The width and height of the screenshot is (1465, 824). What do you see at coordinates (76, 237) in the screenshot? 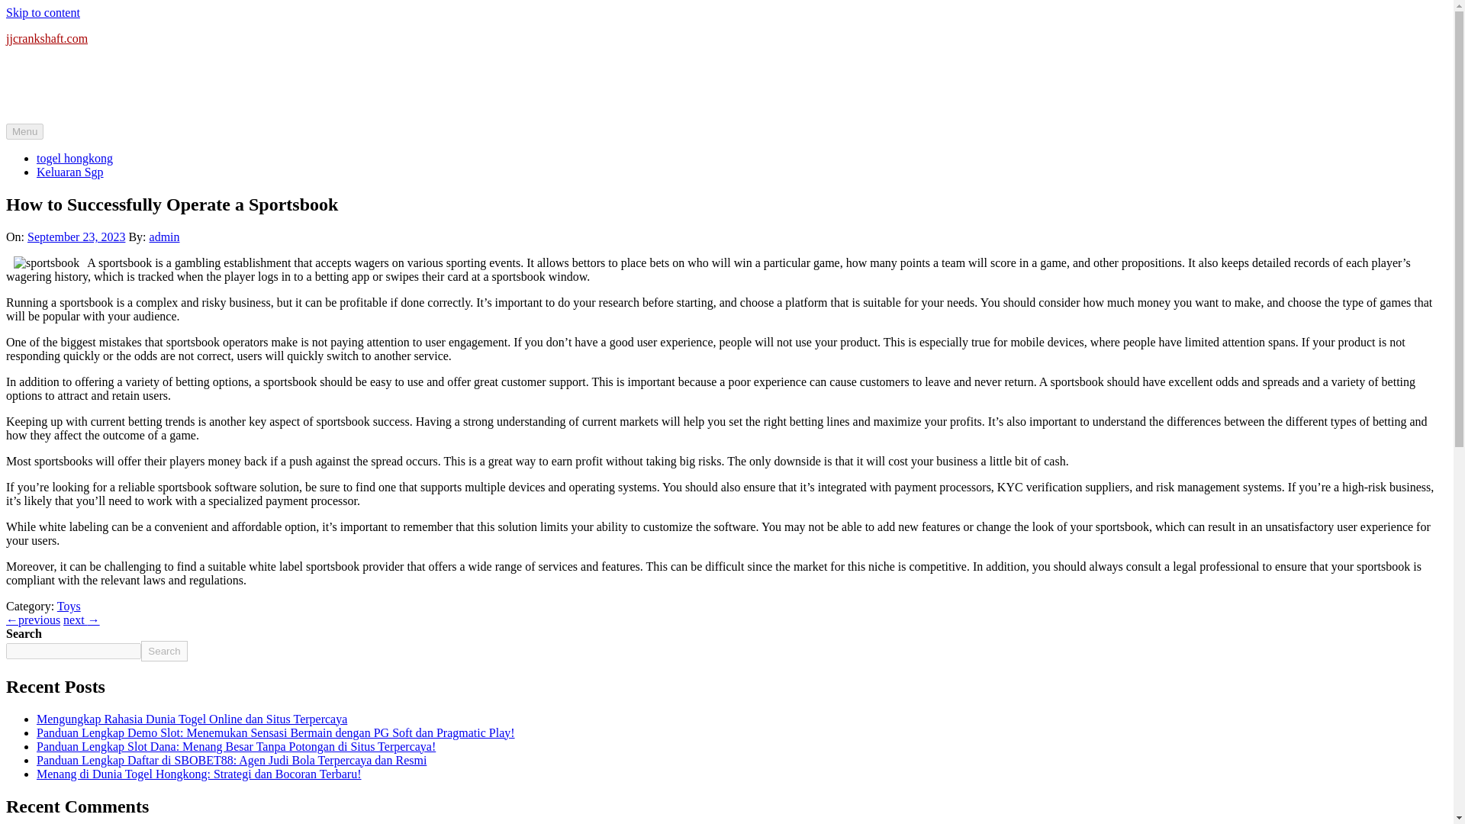
I see `September 23, 2023` at bounding box center [76, 237].